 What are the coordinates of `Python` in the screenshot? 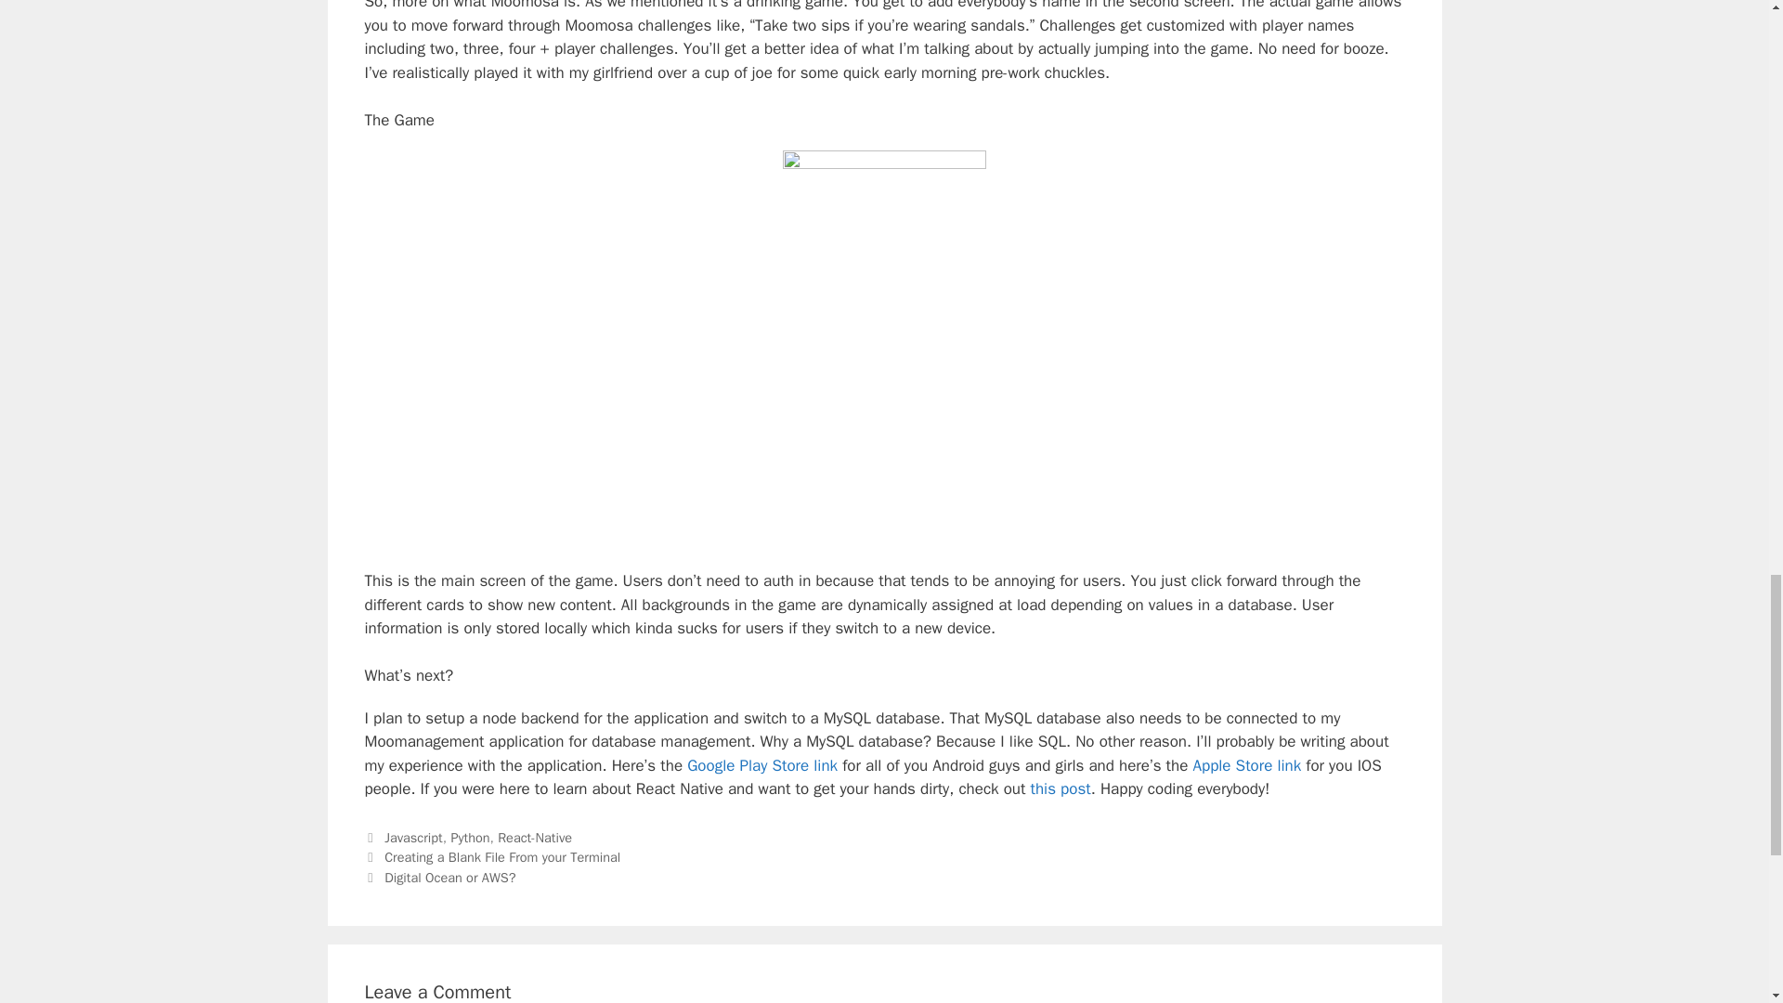 It's located at (470, 838).